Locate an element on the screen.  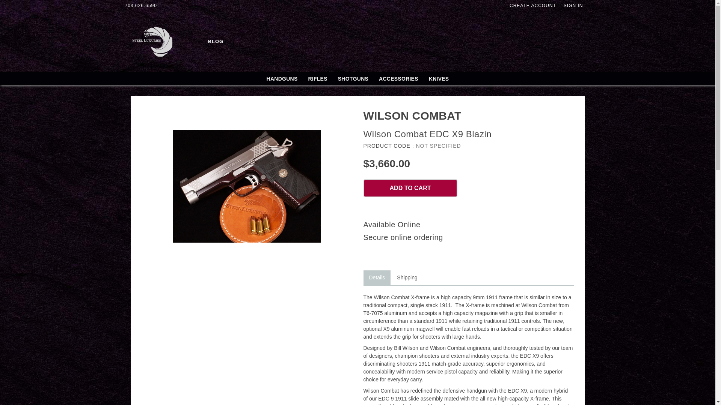
HANDGUNS is located at coordinates (282, 79).